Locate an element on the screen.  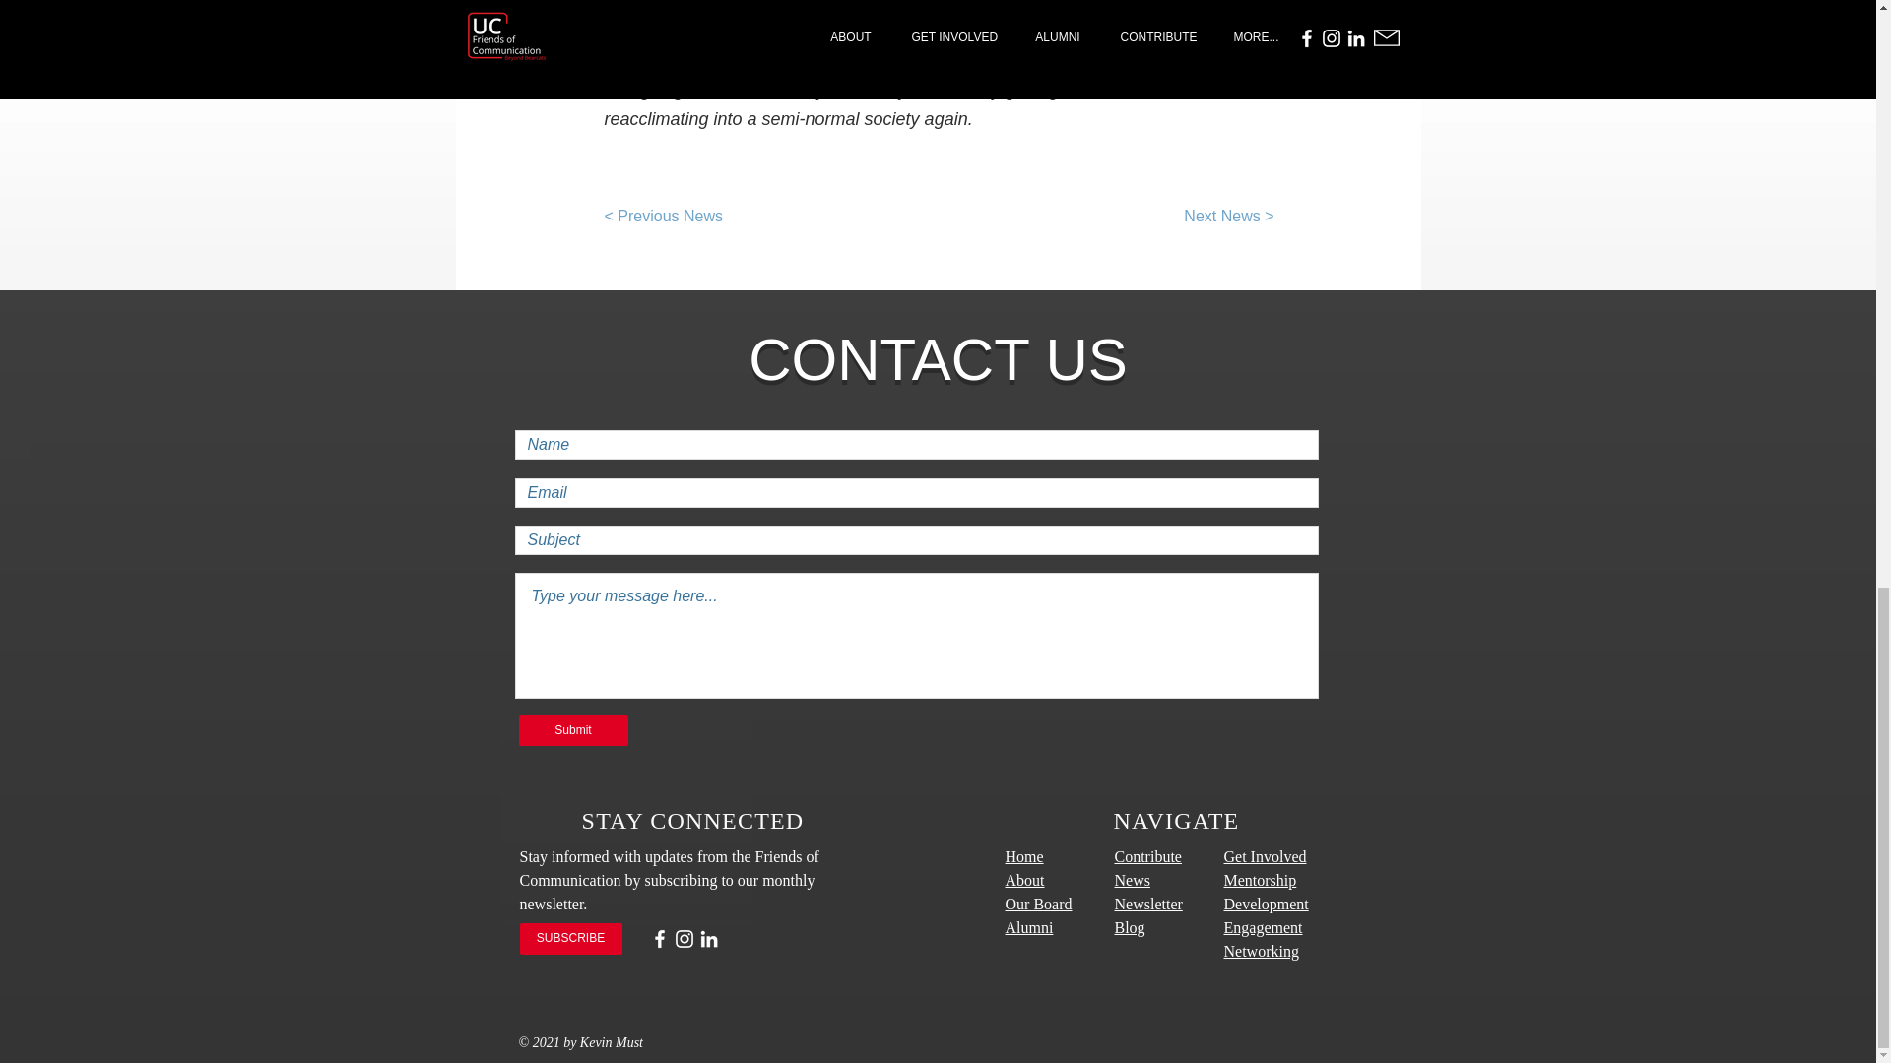
Our Board is located at coordinates (1038, 904).